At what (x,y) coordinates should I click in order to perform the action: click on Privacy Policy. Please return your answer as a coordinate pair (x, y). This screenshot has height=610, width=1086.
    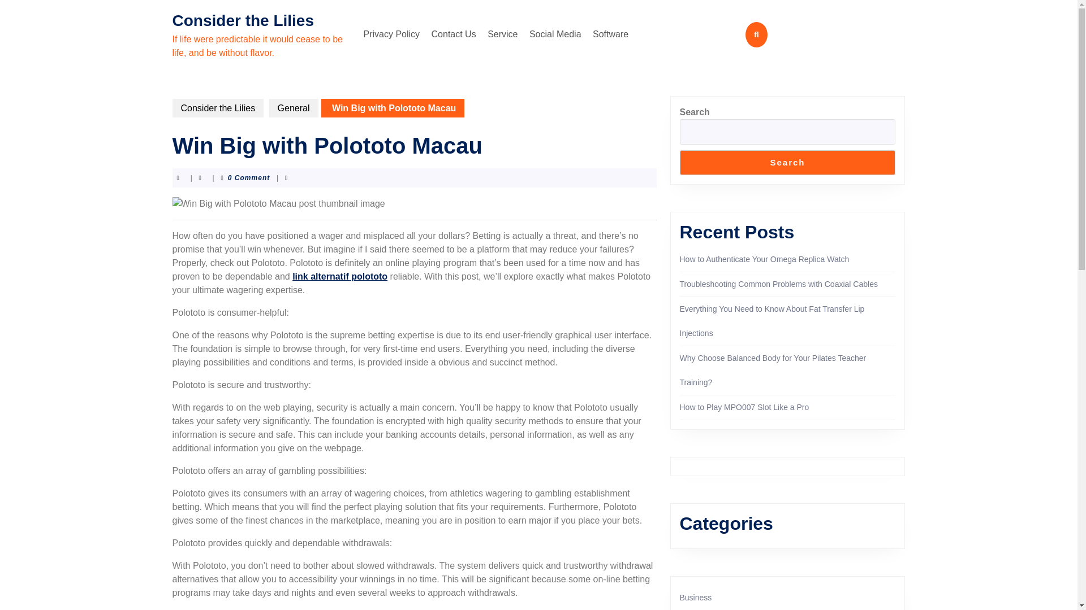
    Looking at the image, I should click on (391, 34).